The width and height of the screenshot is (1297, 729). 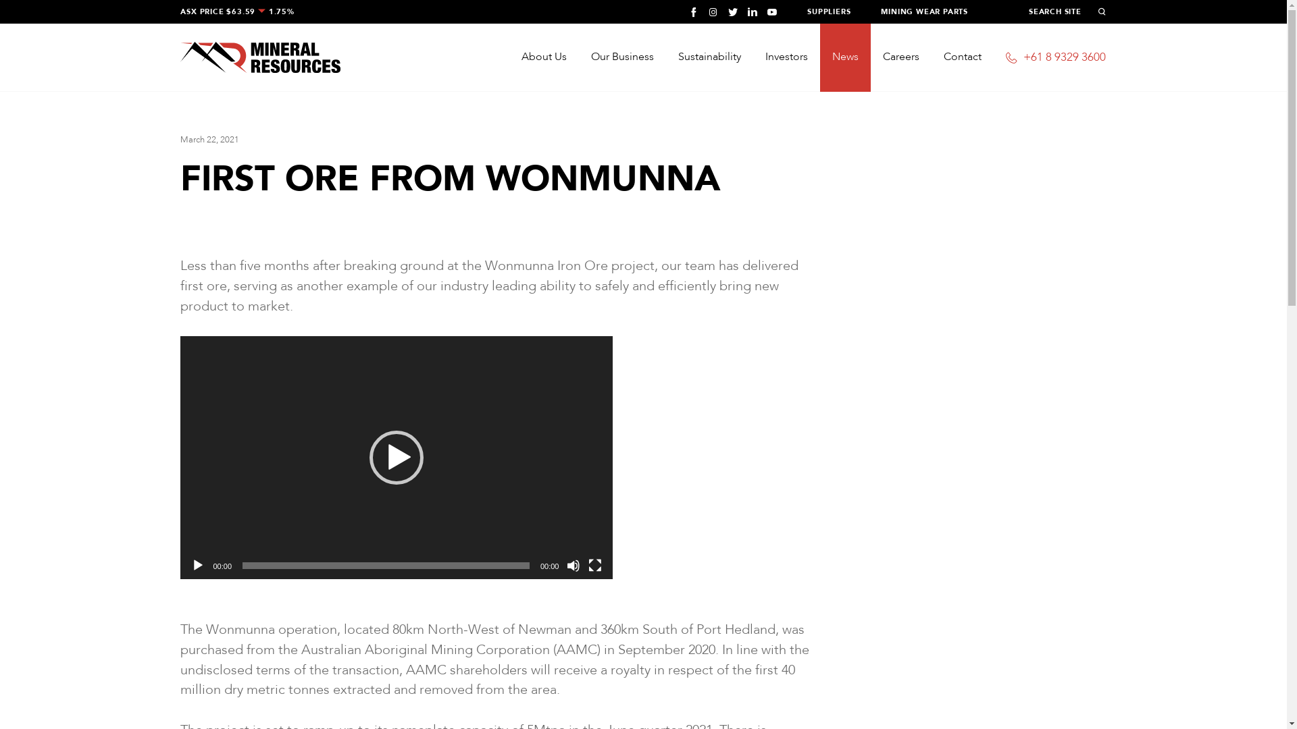 What do you see at coordinates (709, 57) in the screenshot?
I see `Sustainability` at bounding box center [709, 57].